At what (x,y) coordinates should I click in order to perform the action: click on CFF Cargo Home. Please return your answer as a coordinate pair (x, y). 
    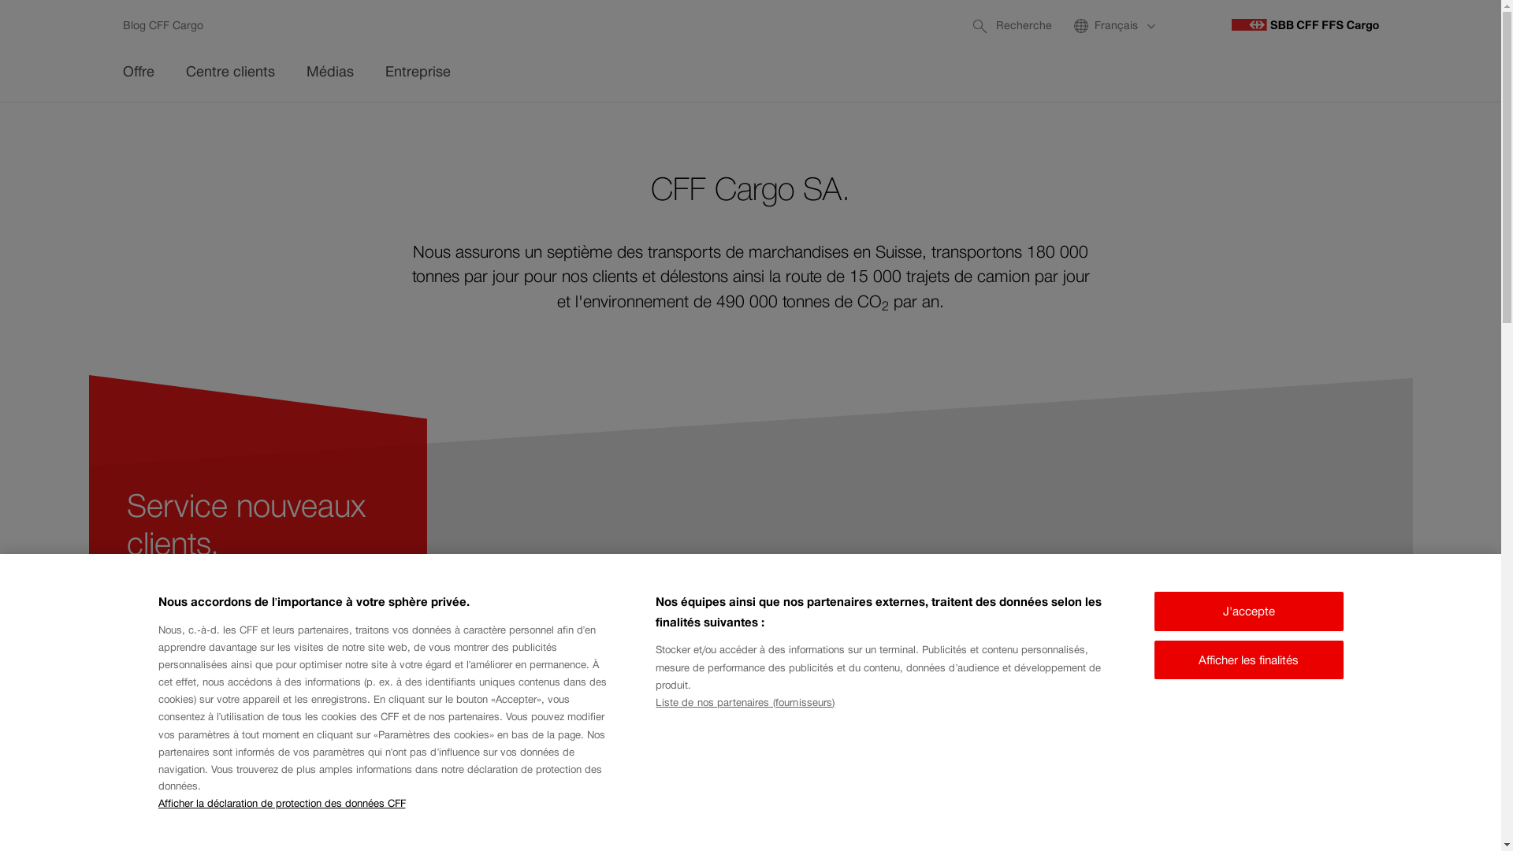
    Looking at the image, I should click on (1305, 25).